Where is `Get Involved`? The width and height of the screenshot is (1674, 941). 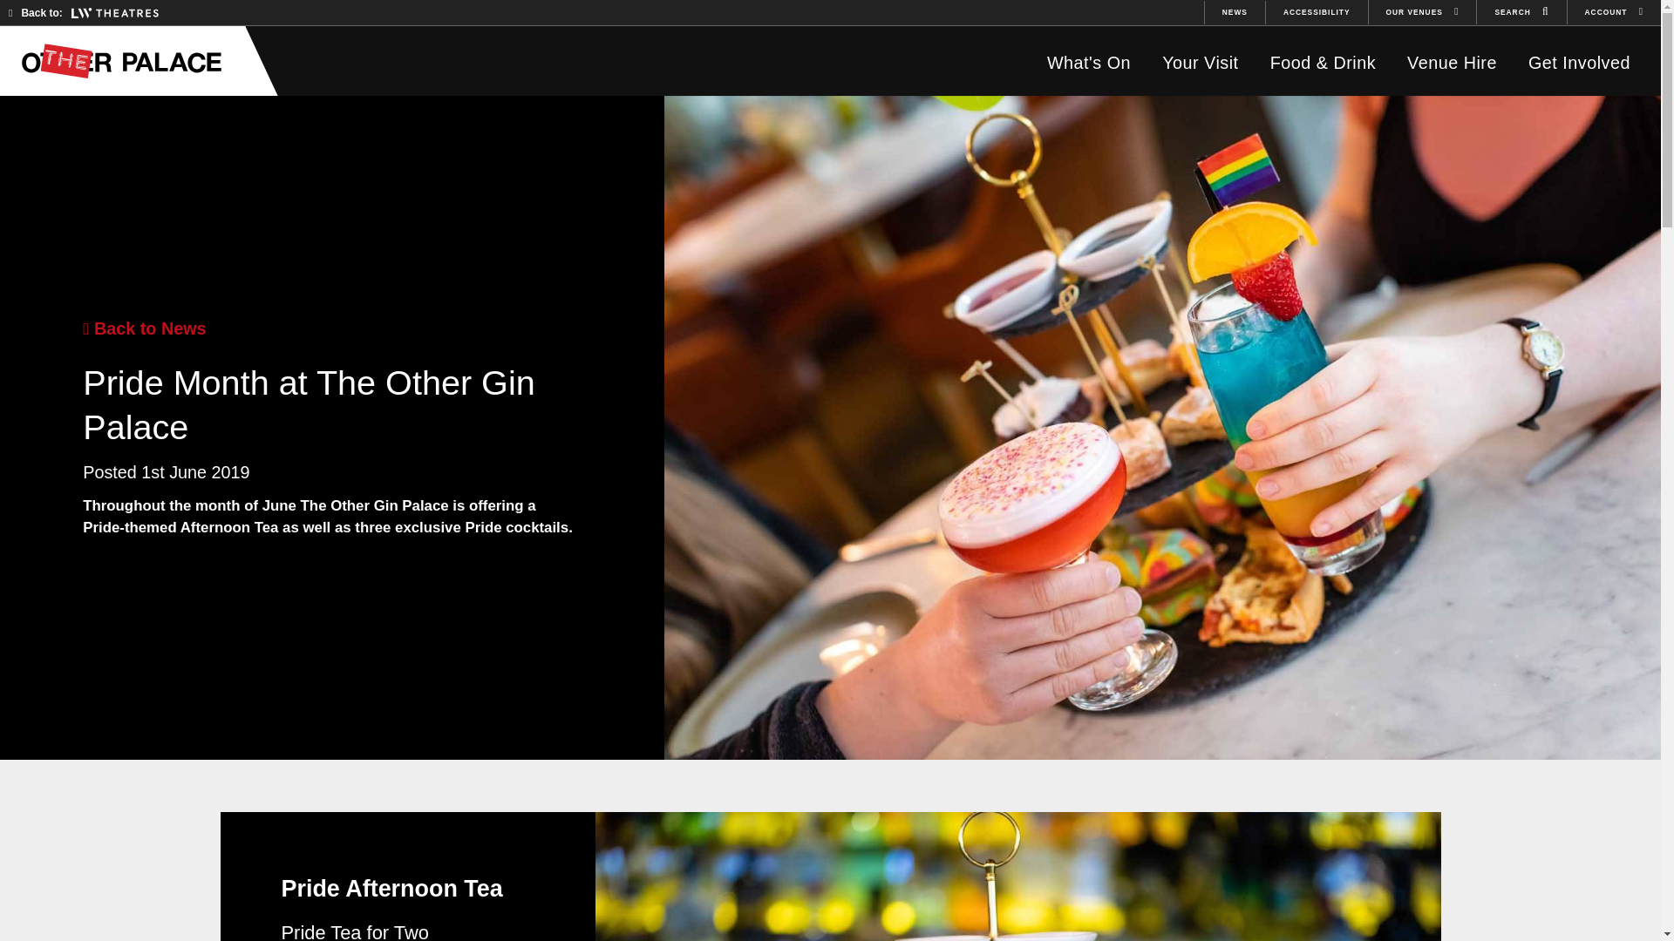
Get Involved is located at coordinates (1579, 63).